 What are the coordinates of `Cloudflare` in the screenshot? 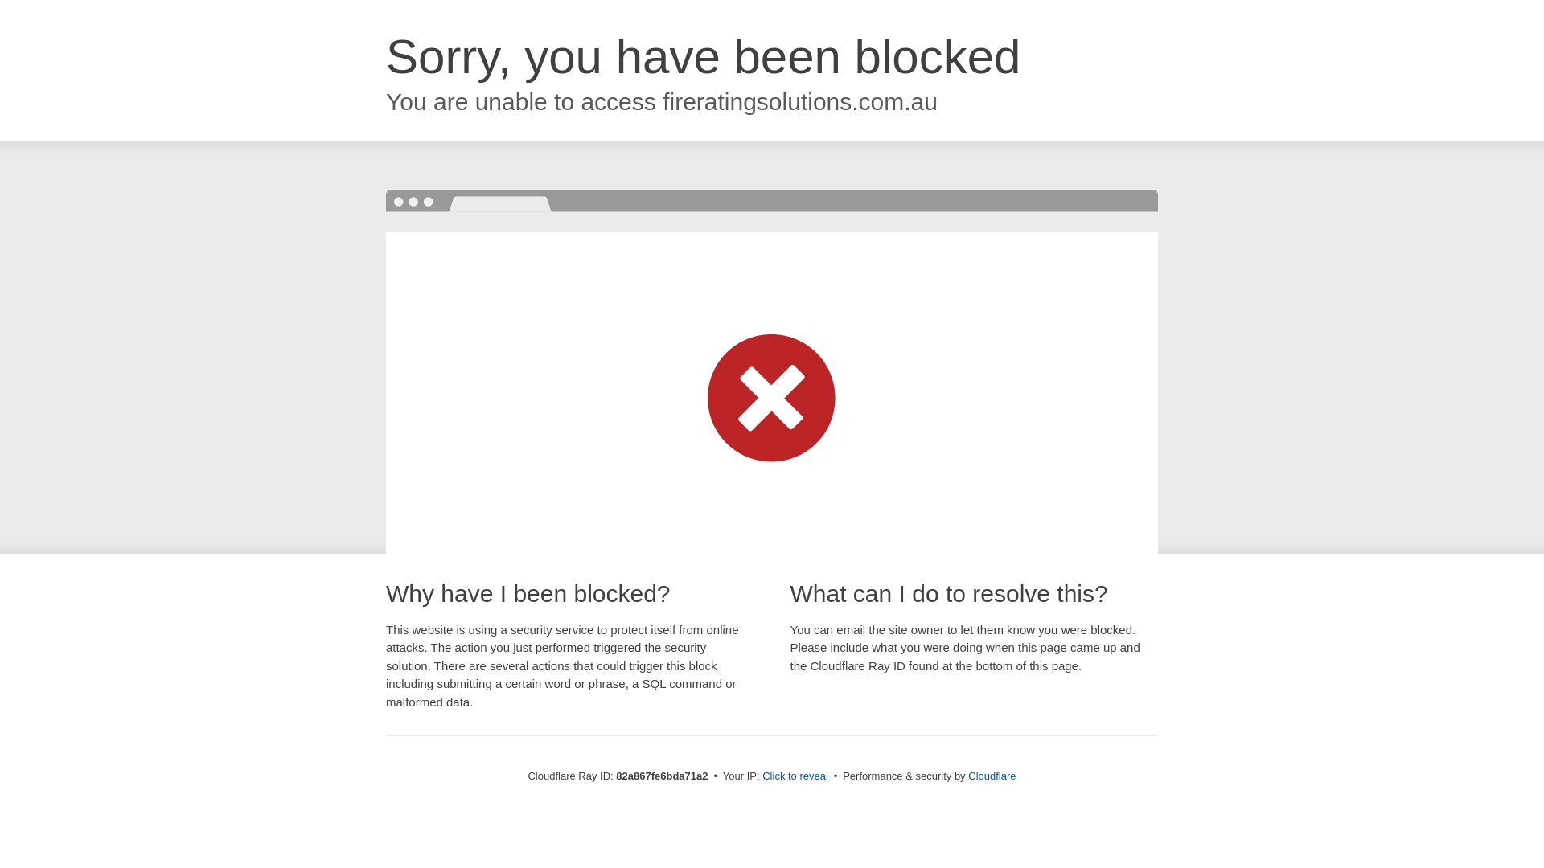 It's located at (992, 776).